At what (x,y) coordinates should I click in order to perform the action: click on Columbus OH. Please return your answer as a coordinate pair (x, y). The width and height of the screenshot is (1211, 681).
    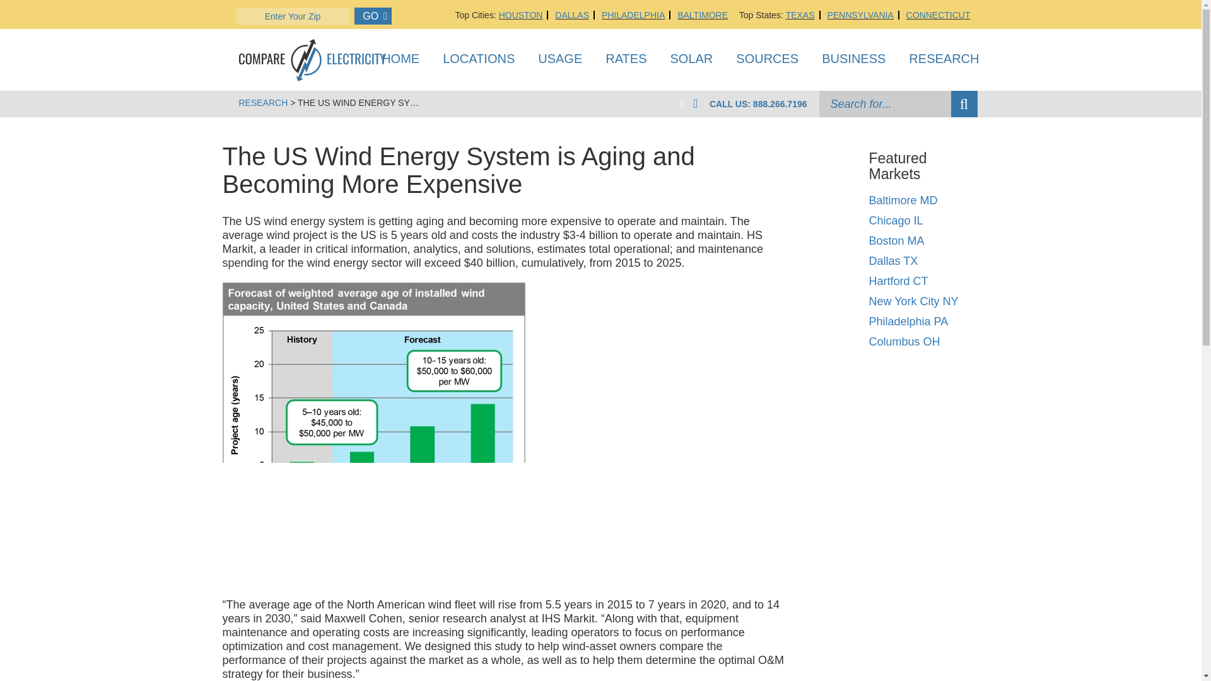
    Looking at the image, I should click on (903, 342).